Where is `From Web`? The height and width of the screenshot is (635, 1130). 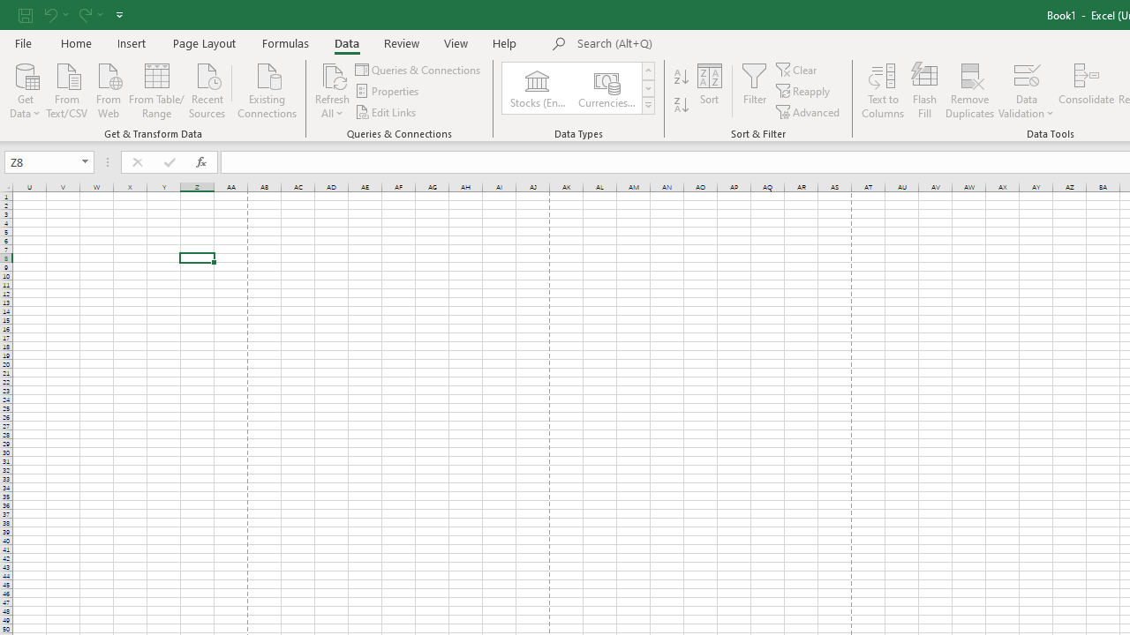 From Web is located at coordinates (108, 89).